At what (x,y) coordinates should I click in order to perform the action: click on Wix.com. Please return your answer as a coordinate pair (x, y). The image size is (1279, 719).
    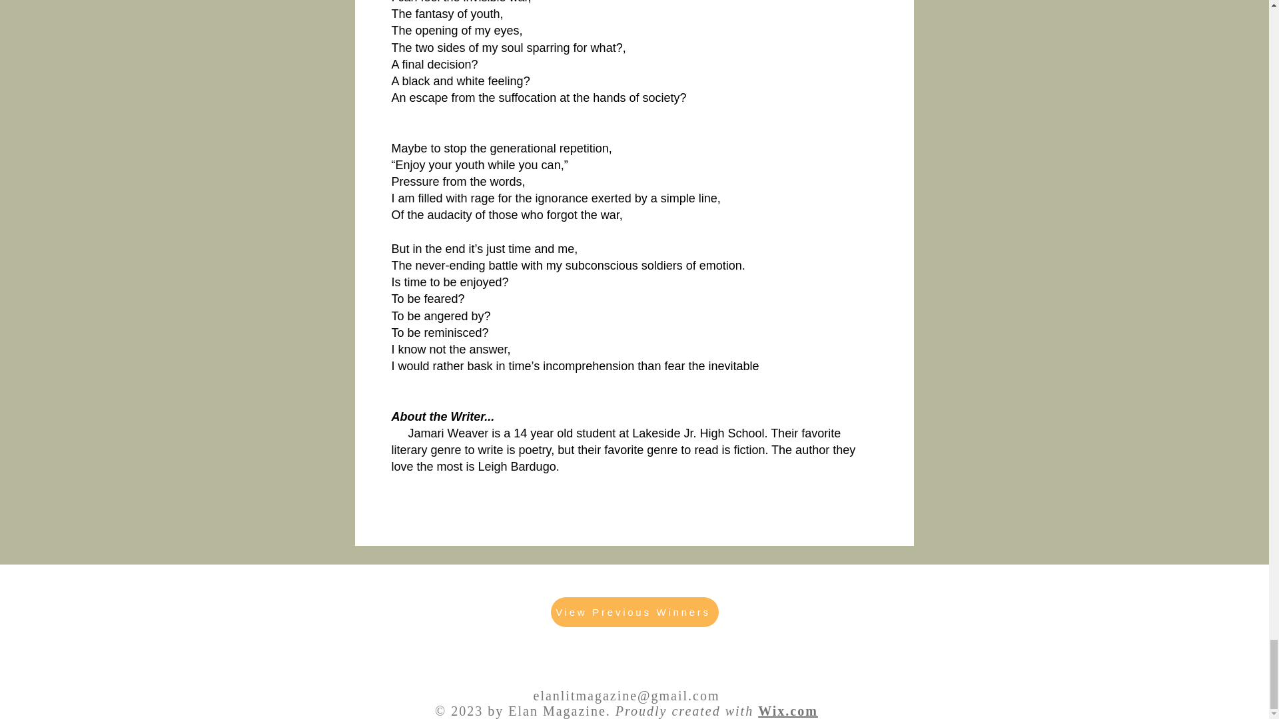
    Looking at the image, I should click on (788, 711).